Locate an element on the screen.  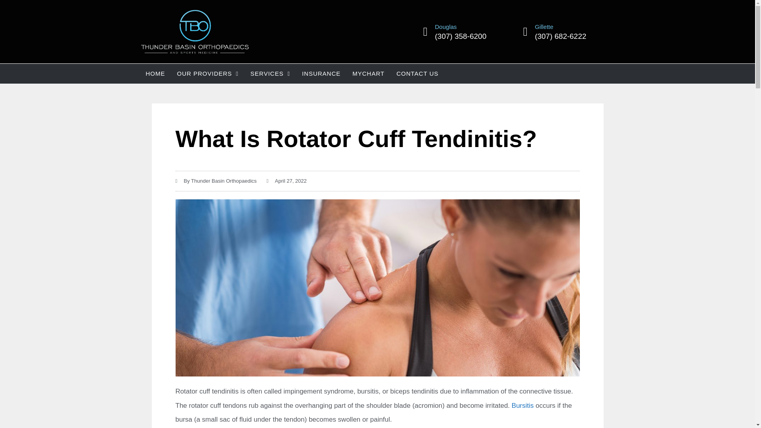
SERVICES is located at coordinates (270, 73).